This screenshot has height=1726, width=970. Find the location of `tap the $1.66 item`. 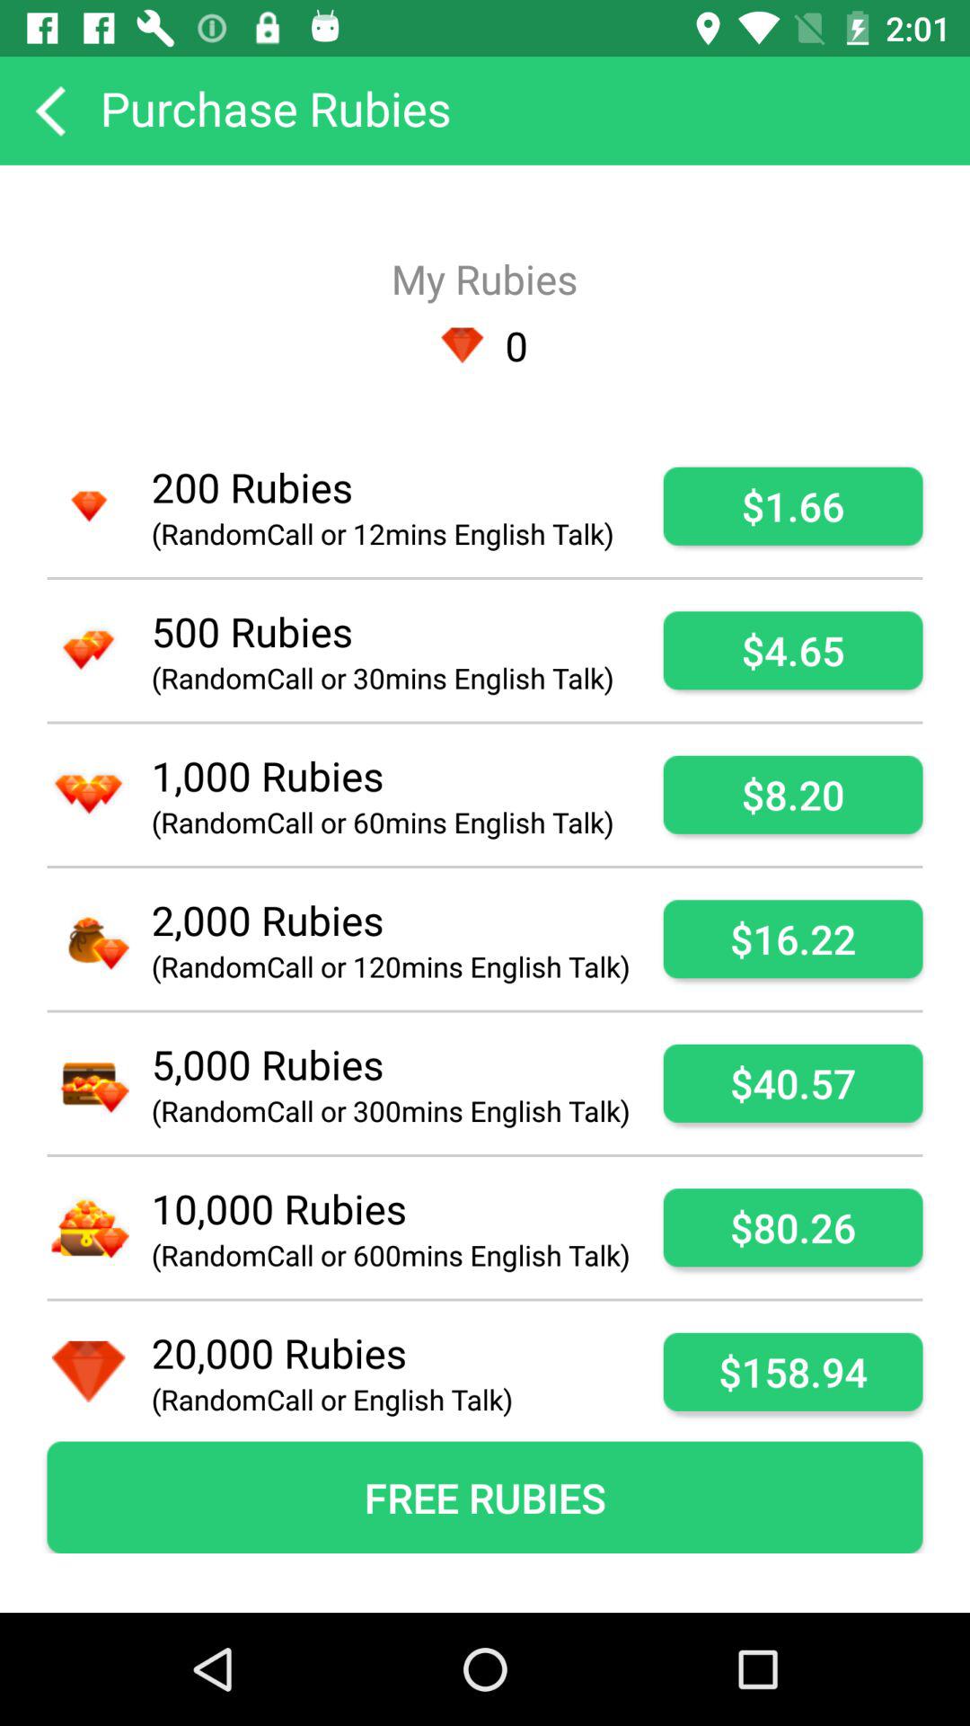

tap the $1.66 item is located at coordinates (792, 505).